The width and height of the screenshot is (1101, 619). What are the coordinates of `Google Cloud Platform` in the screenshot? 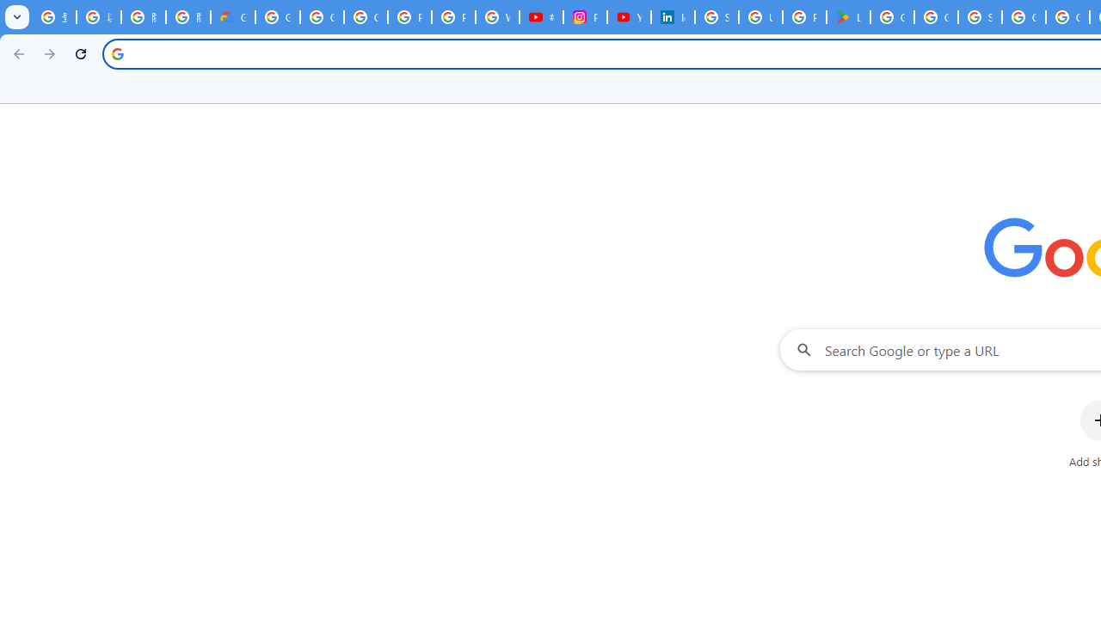 It's located at (1068, 17).